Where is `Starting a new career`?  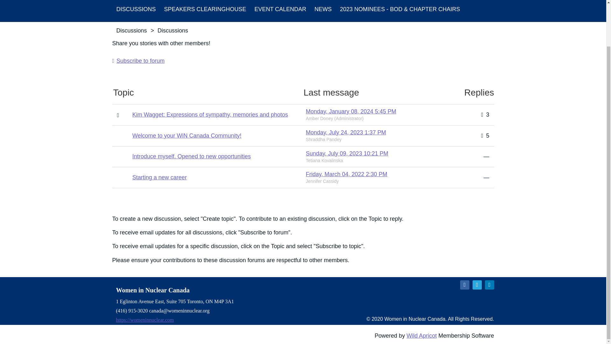
Starting a new career is located at coordinates (160, 177).